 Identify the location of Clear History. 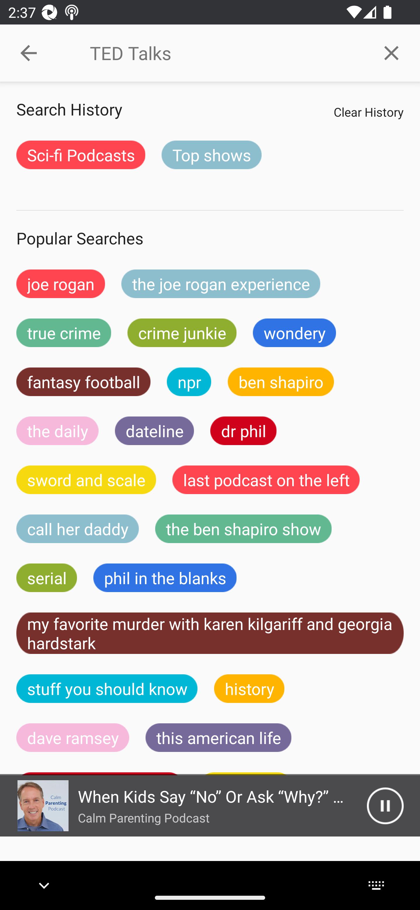
(368, 112).